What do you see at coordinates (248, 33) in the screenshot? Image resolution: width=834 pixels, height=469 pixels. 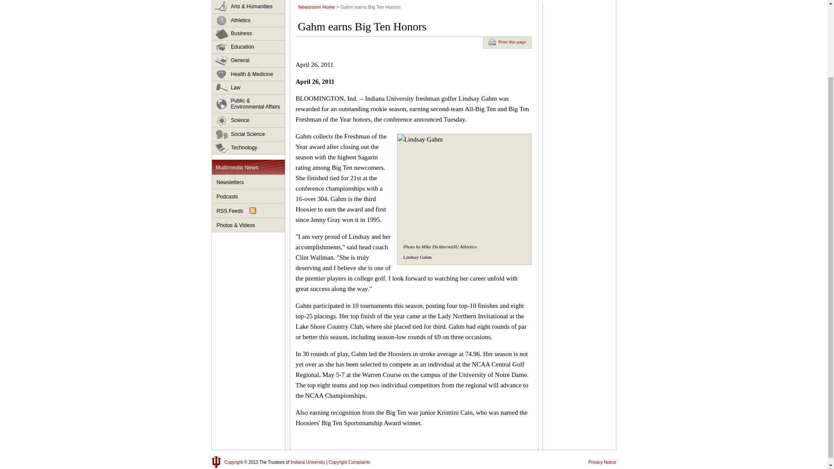 I see `Business` at bounding box center [248, 33].